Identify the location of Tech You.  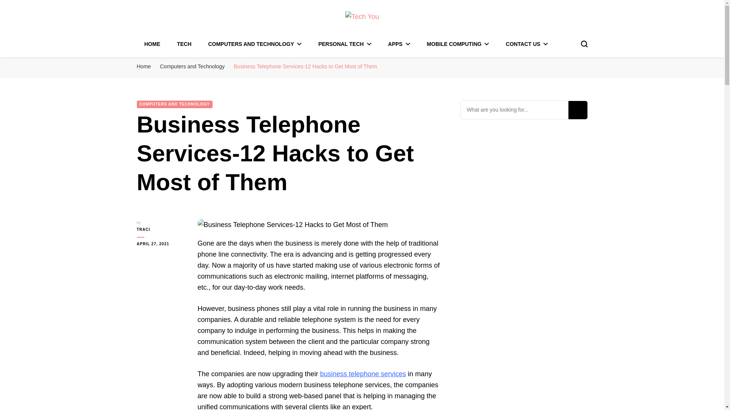
(177, 34).